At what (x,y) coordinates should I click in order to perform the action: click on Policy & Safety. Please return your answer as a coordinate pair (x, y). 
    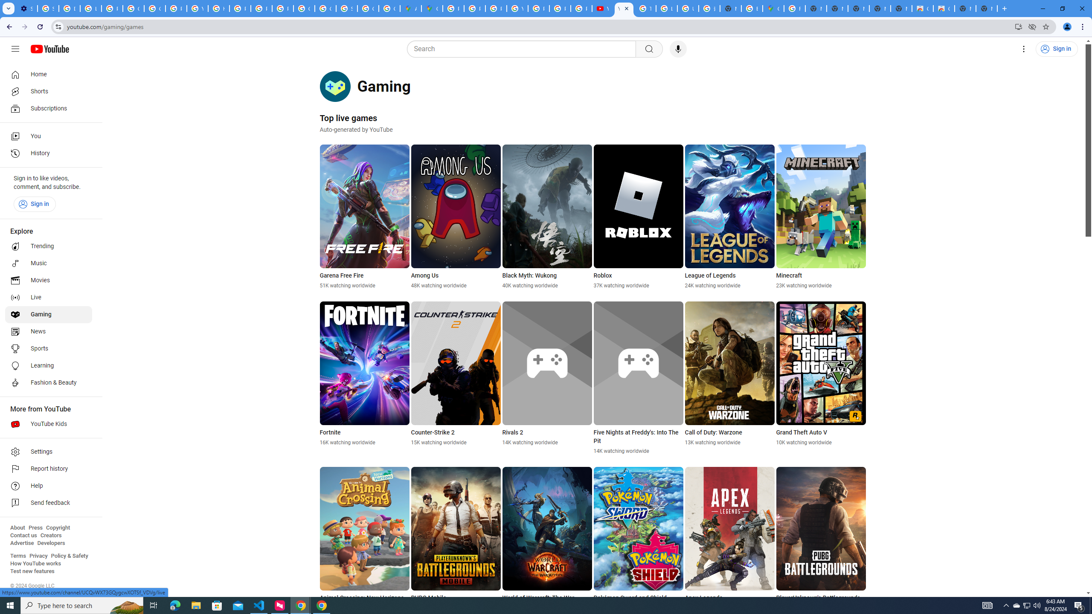
    Looking at the image, I should click on (69, 556).